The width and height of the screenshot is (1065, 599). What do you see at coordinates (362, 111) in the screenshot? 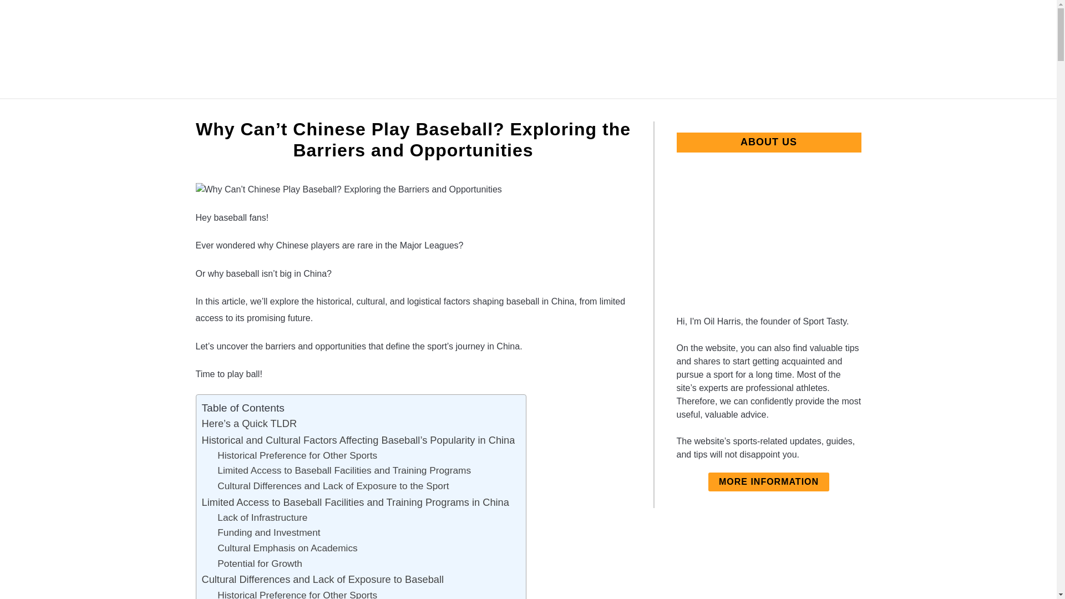
I see `HOME` at bounding box center [362, 111].